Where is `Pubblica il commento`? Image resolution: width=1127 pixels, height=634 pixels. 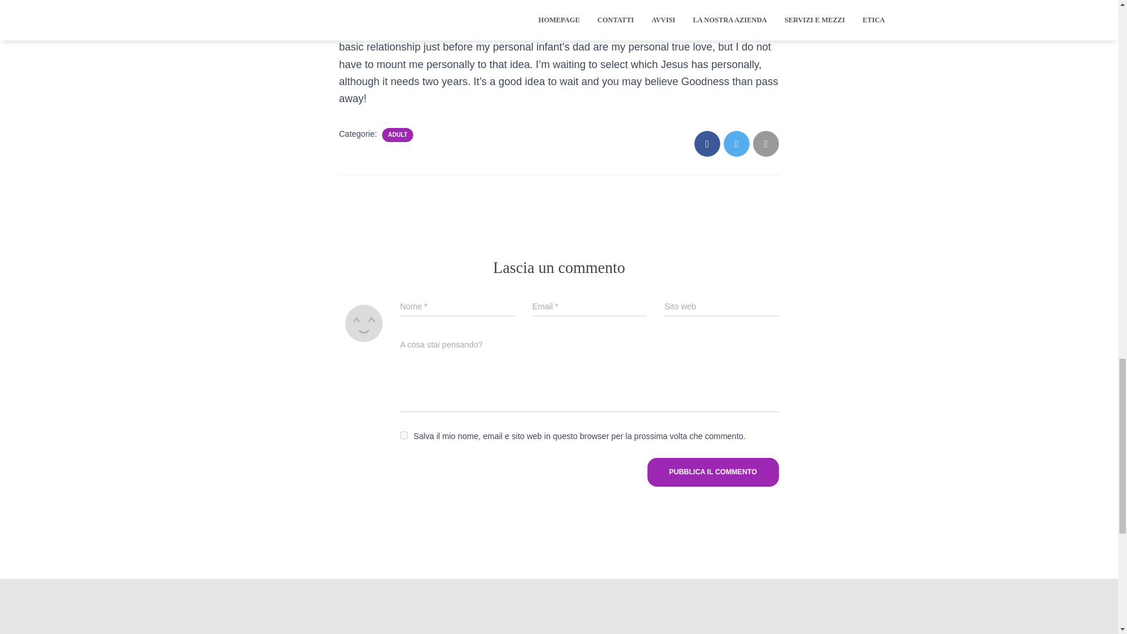
Pubblica il commento is located at coordinates (713, 472).